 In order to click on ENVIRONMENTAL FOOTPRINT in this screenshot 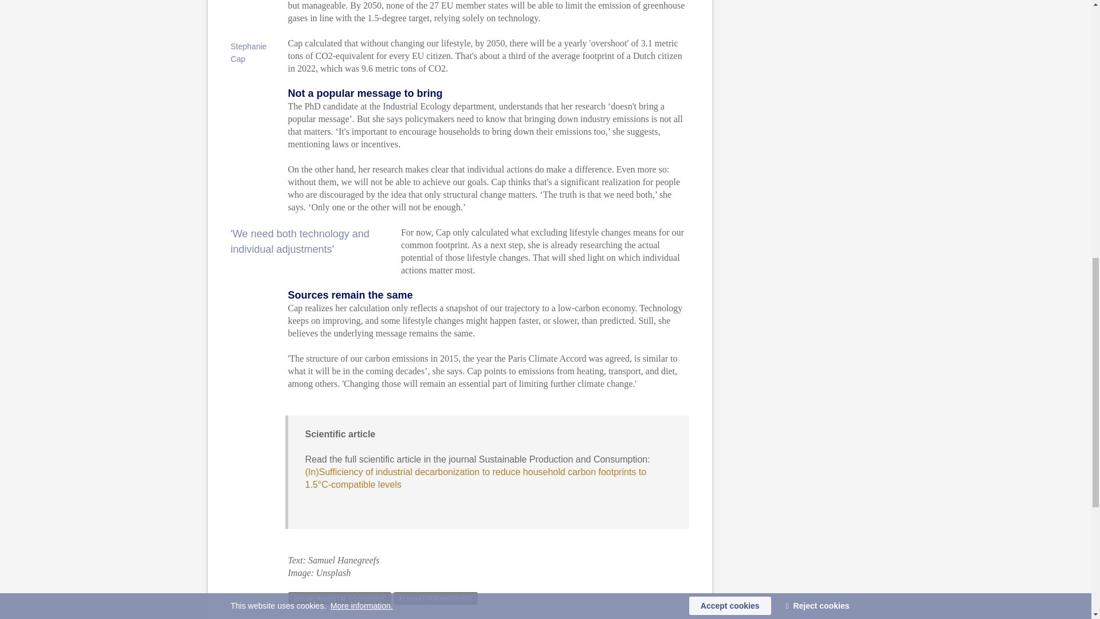, I will do `click(339, 598)`.